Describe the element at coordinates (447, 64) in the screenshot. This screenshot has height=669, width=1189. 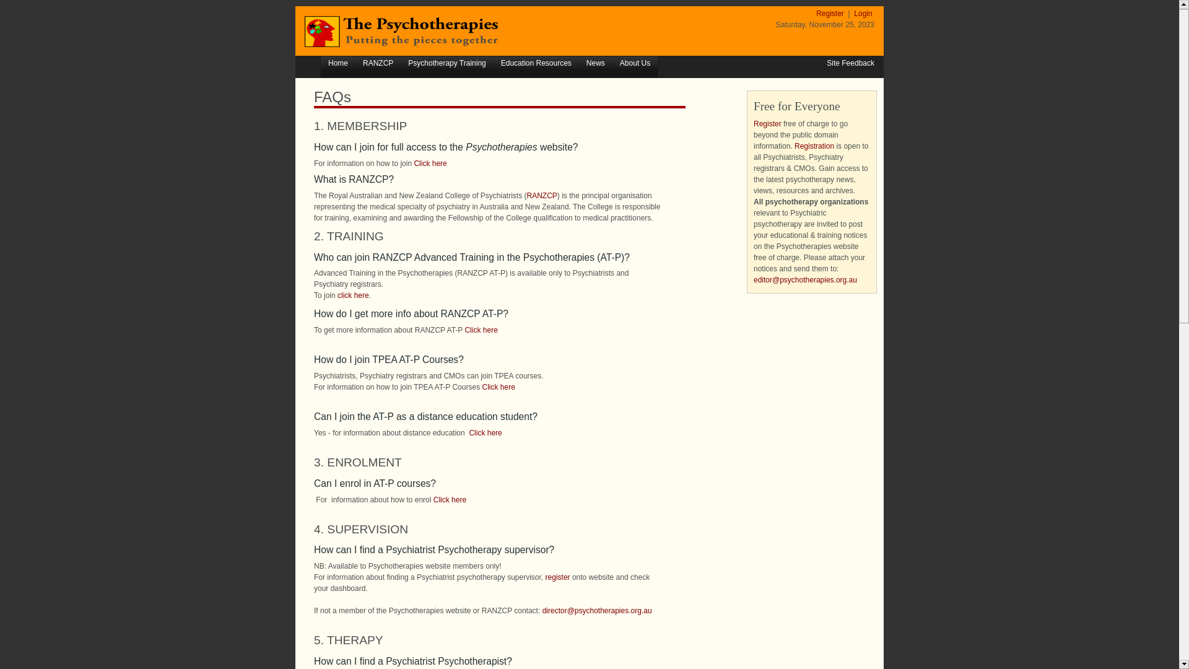
I see `Psychotherapy Training` at that location.